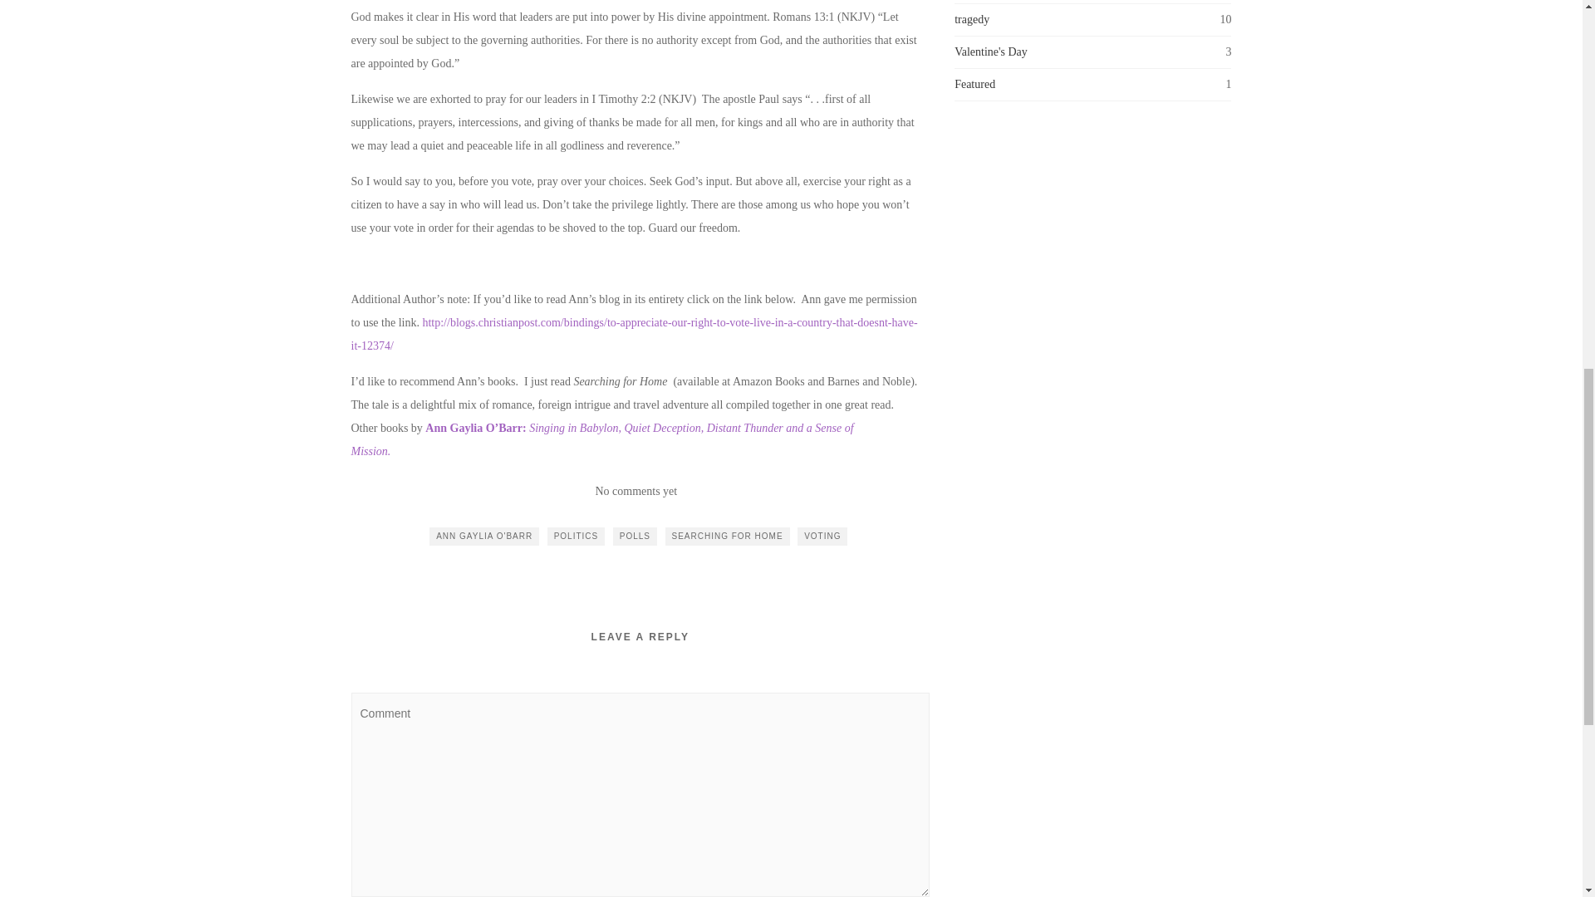 The height and width of the screenshot is (897, 1595). Describe the element at coordinates (636, 492) in the screenshot. I see `No comments yet` at that location.